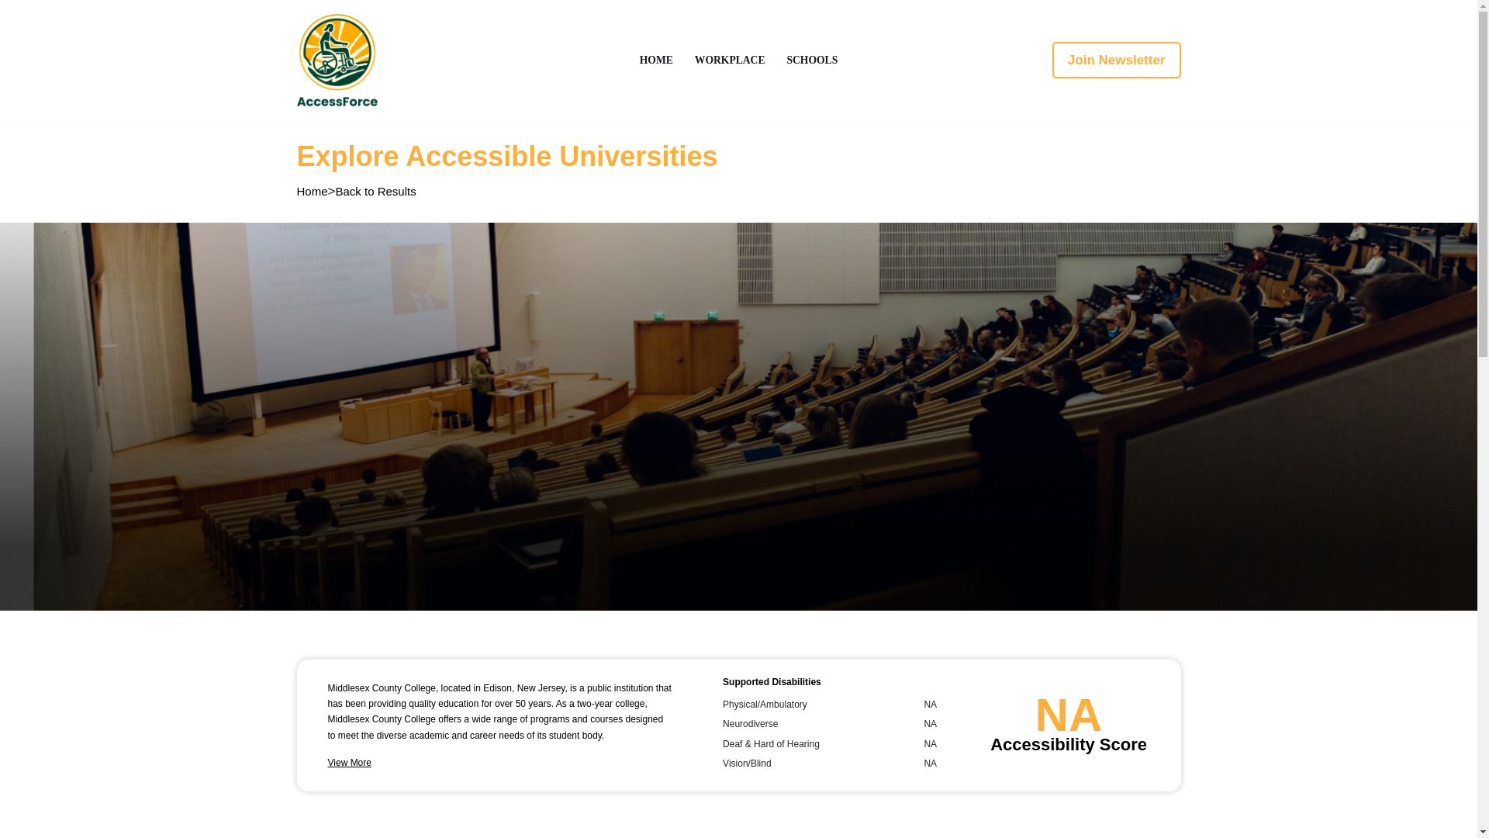 This screenshot has height=838, width=1489. What do you see at coordinates (12, 33) in the screenshot?
I see `Skip to content` at bounding box center [12, 33].